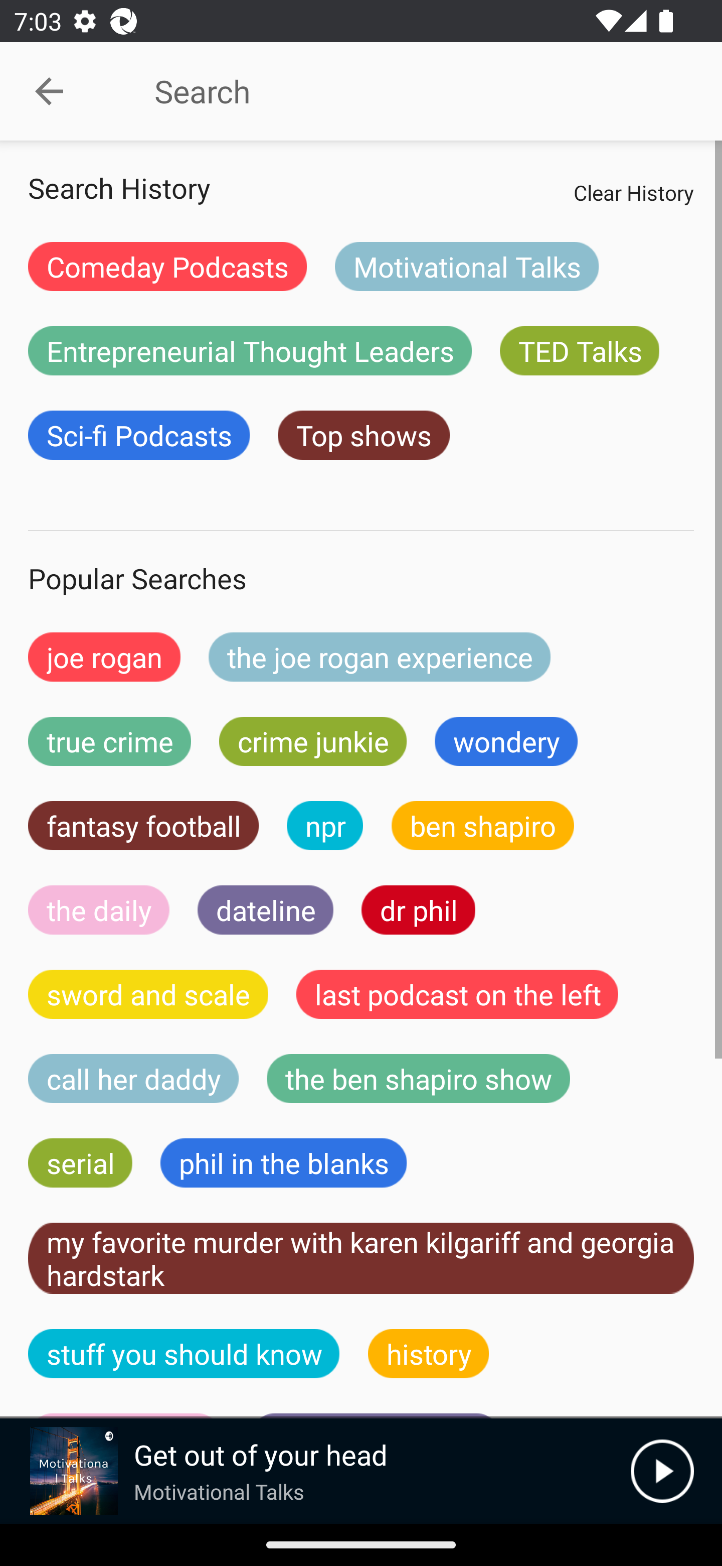 The width and height of the screenshot is (722, 1566). Describe the element at coordinates (457, 994) in the screenshot. I see `last podcast on the left` at that location.